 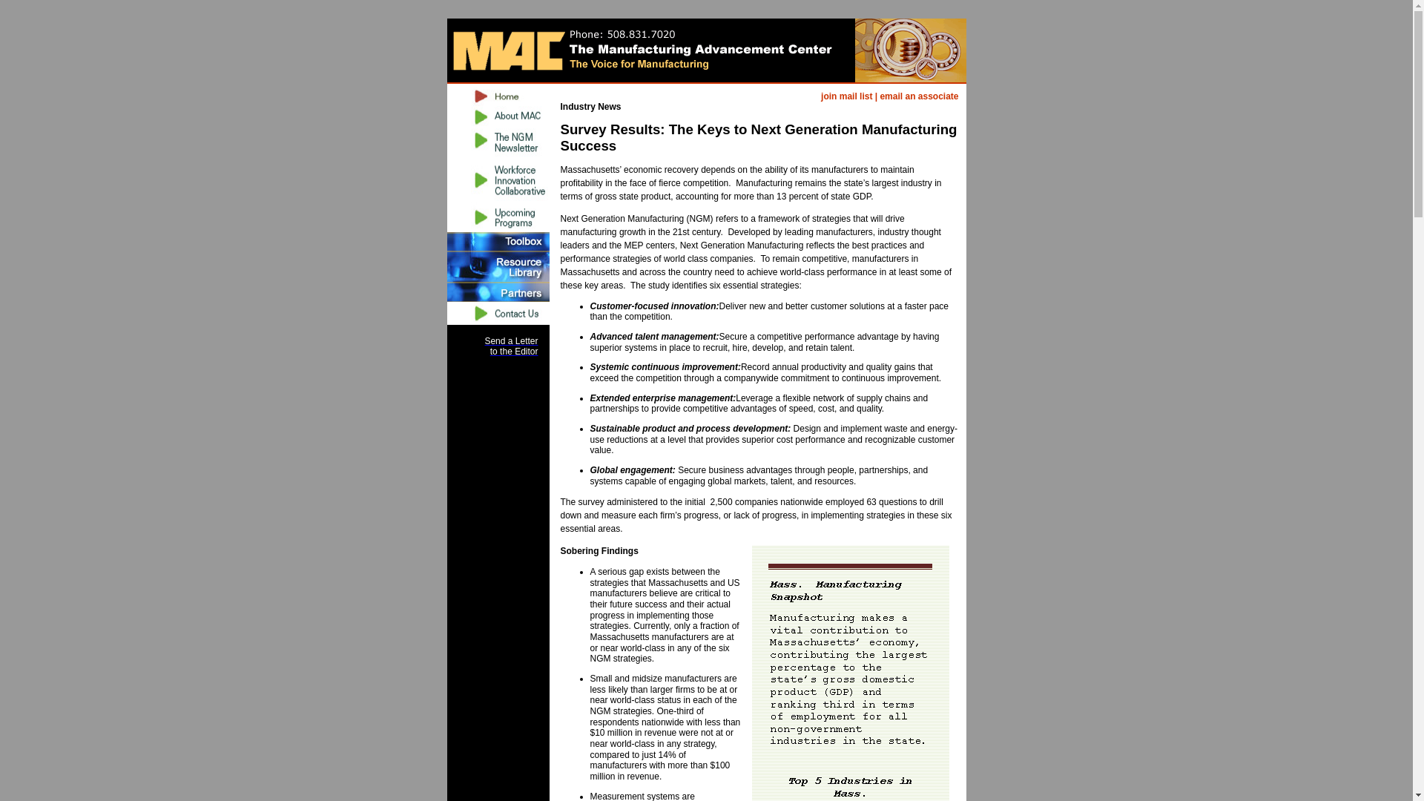 I want to click on Manufacturing our Summit, so click(x=497, y=179).